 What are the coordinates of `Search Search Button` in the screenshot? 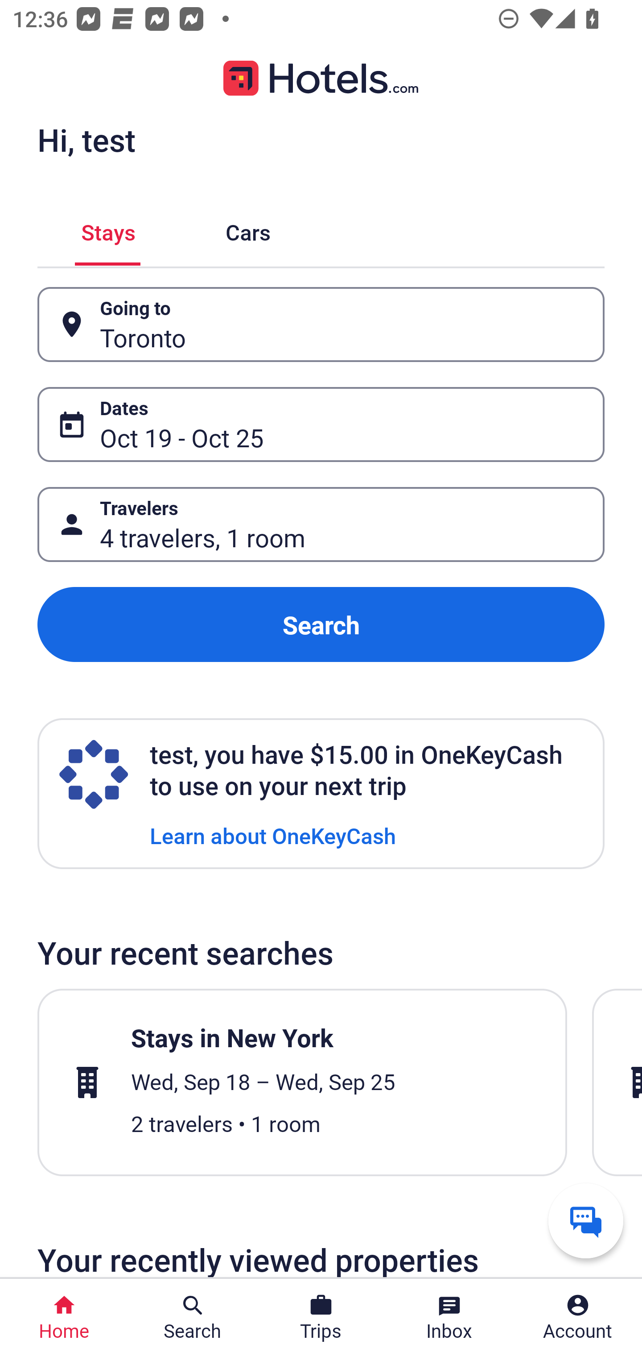 It's located at (193, 1318).